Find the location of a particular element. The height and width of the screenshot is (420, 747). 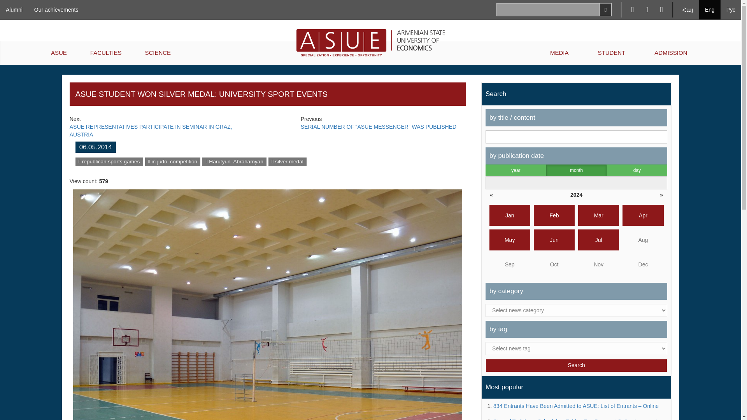

1 is located at coordinates (572, 171).